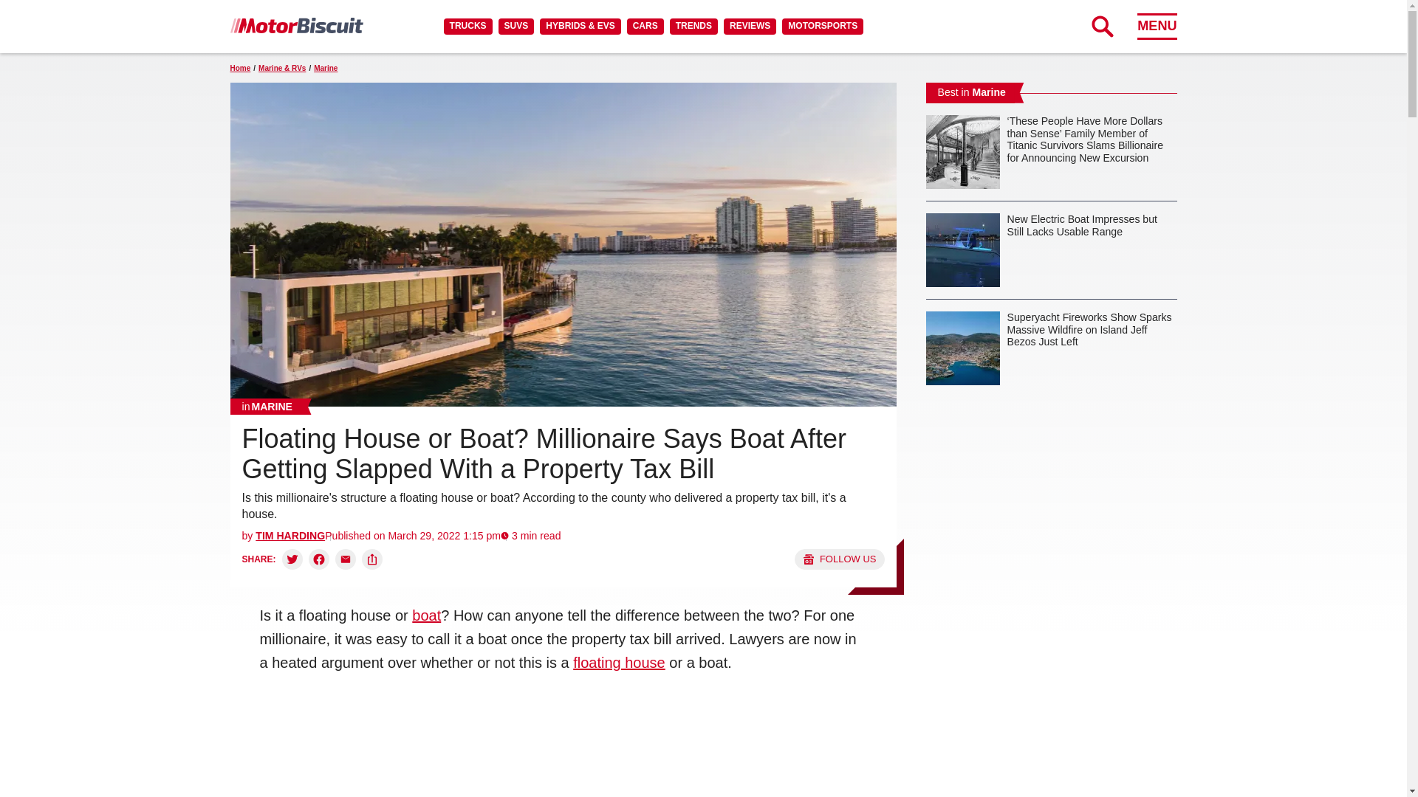  Describe the element at coordinates (749, 26) in the screenshot. I see `REVIEWS` at that location.